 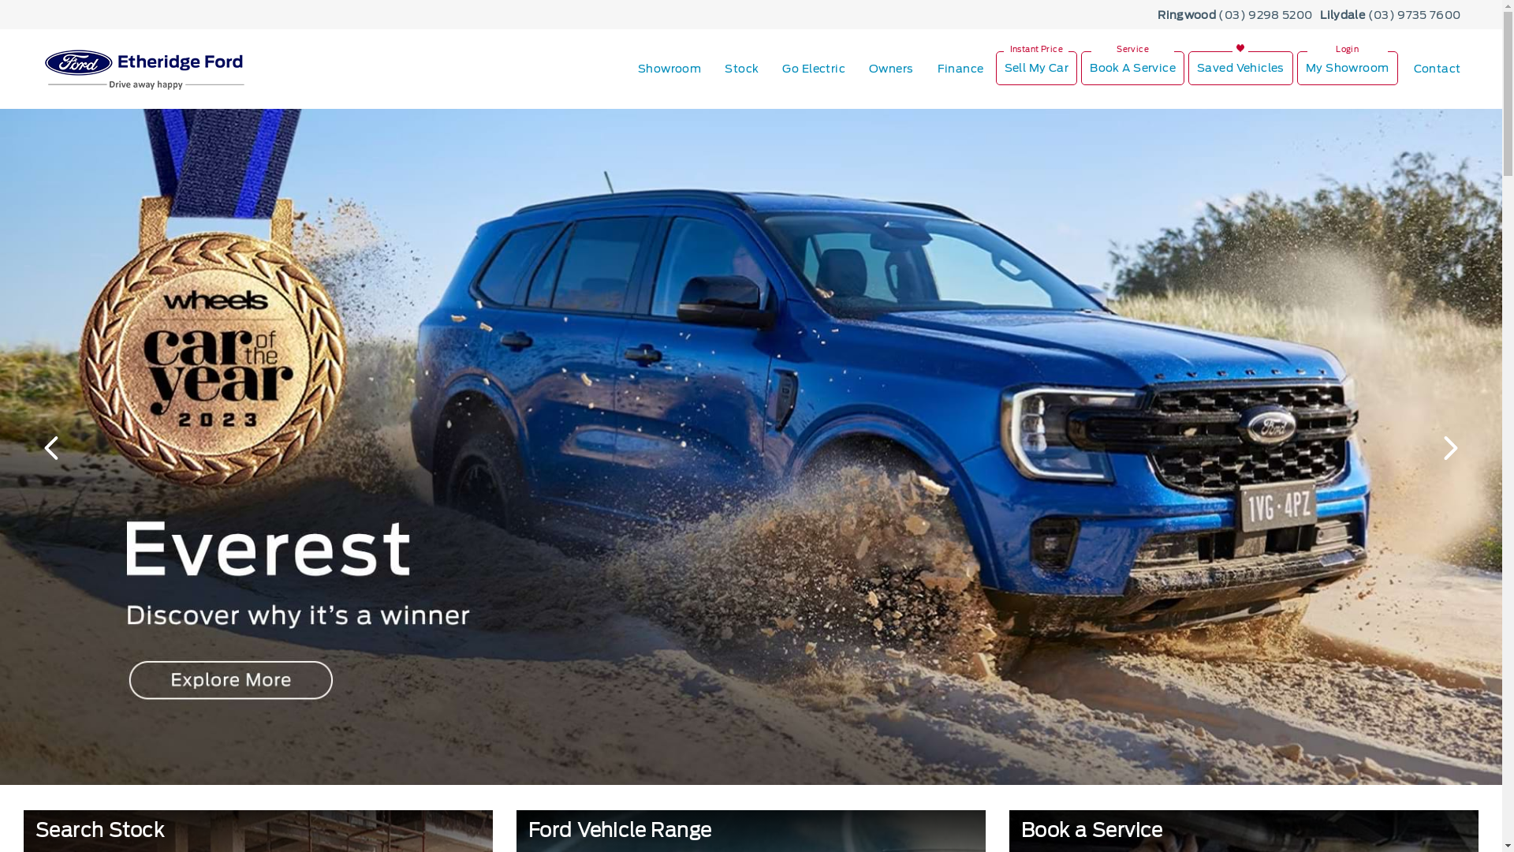 What do you see at coordinates (1265, 16) in the screenshot?
I see `(03) 9298 5200` at bounding box center [1265, 16].